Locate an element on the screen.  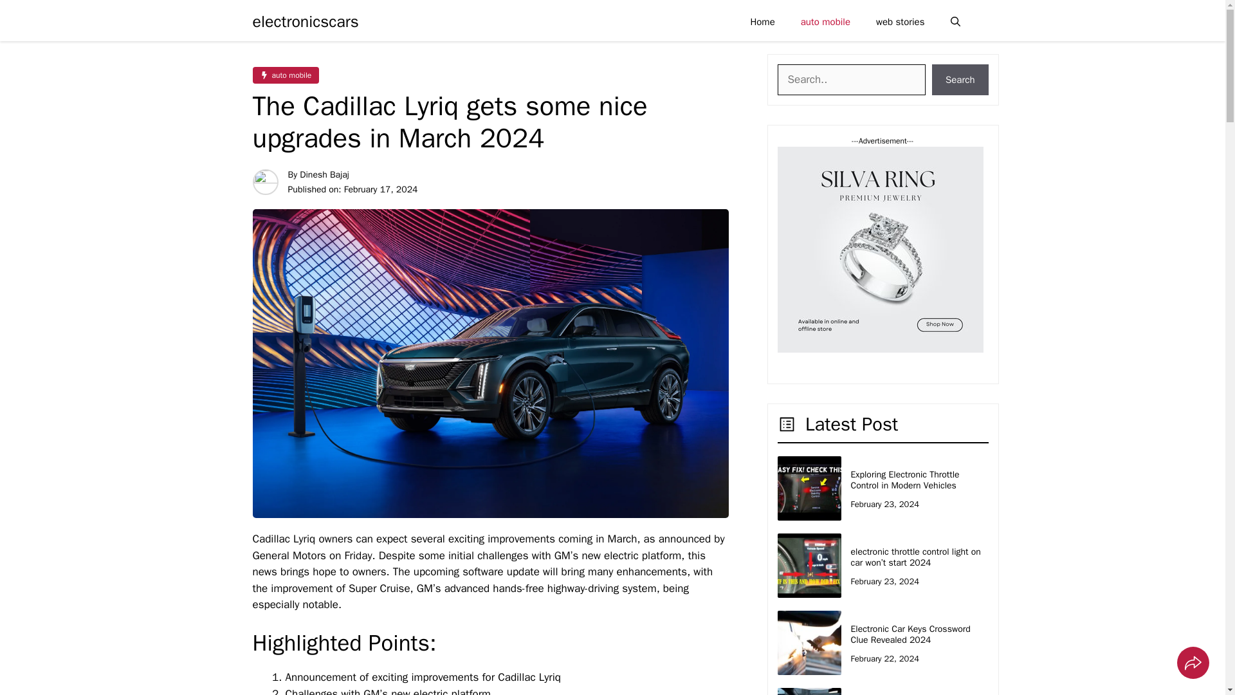
Exploring Electronic Throttle Control in Modern Vehicles is located at coordinates (904, 480).